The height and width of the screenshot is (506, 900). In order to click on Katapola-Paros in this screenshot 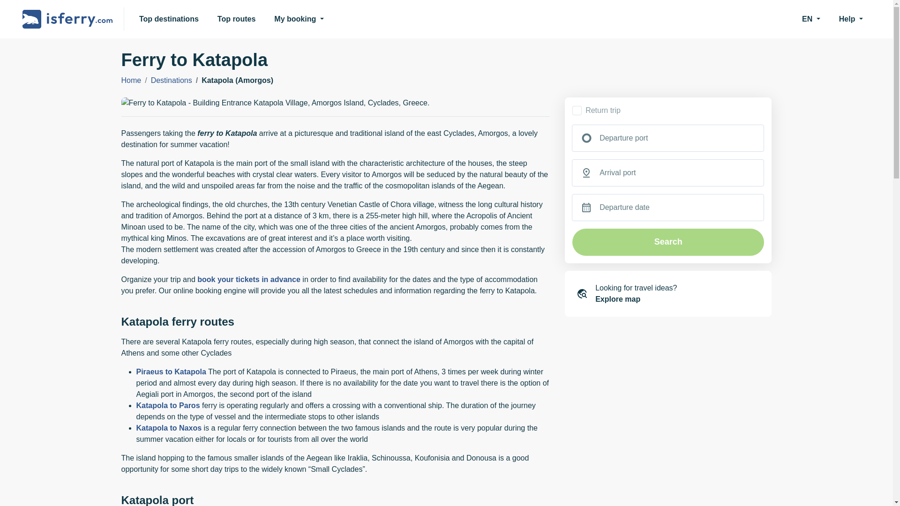, I will do `click(168, 405)`.